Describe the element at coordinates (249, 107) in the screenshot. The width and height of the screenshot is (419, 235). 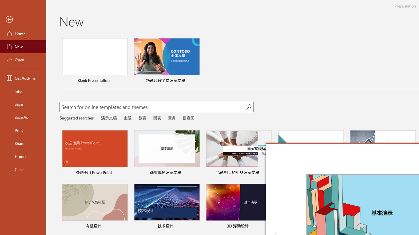
I see `Start searching` at that location.